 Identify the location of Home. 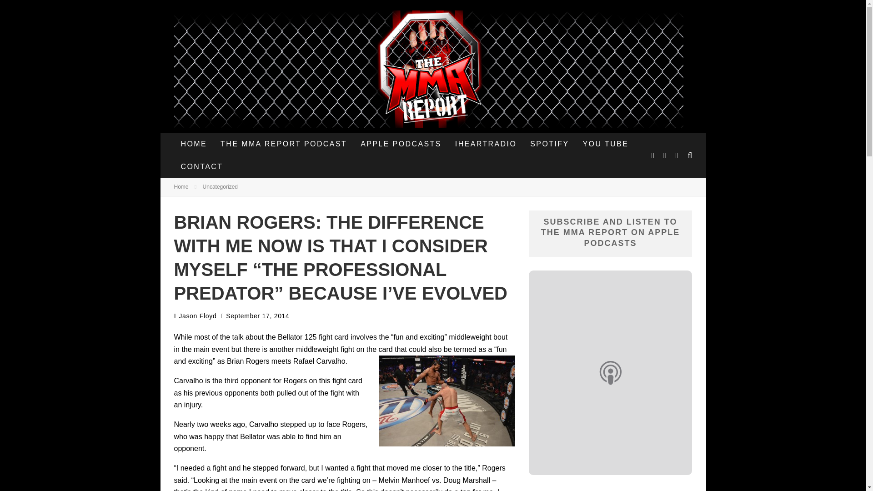
(181, 186).